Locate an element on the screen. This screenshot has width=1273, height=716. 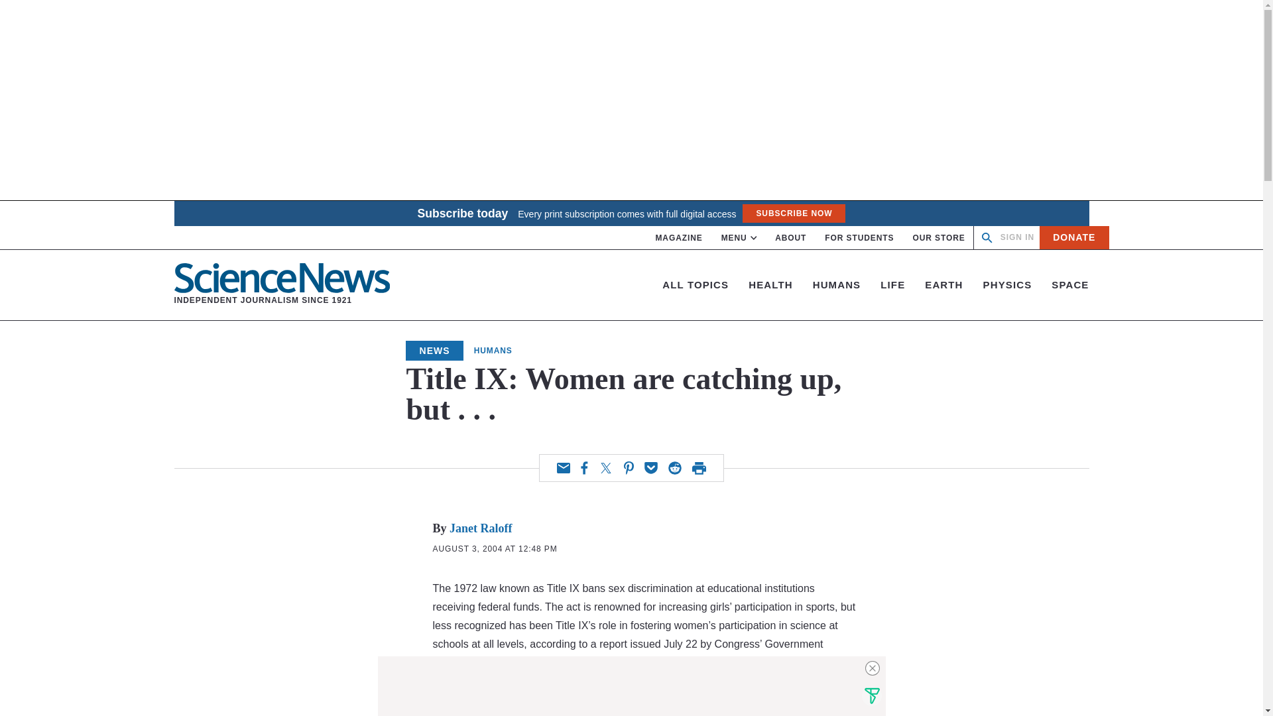
3rd party ad content is located at coordinates (739, 238).